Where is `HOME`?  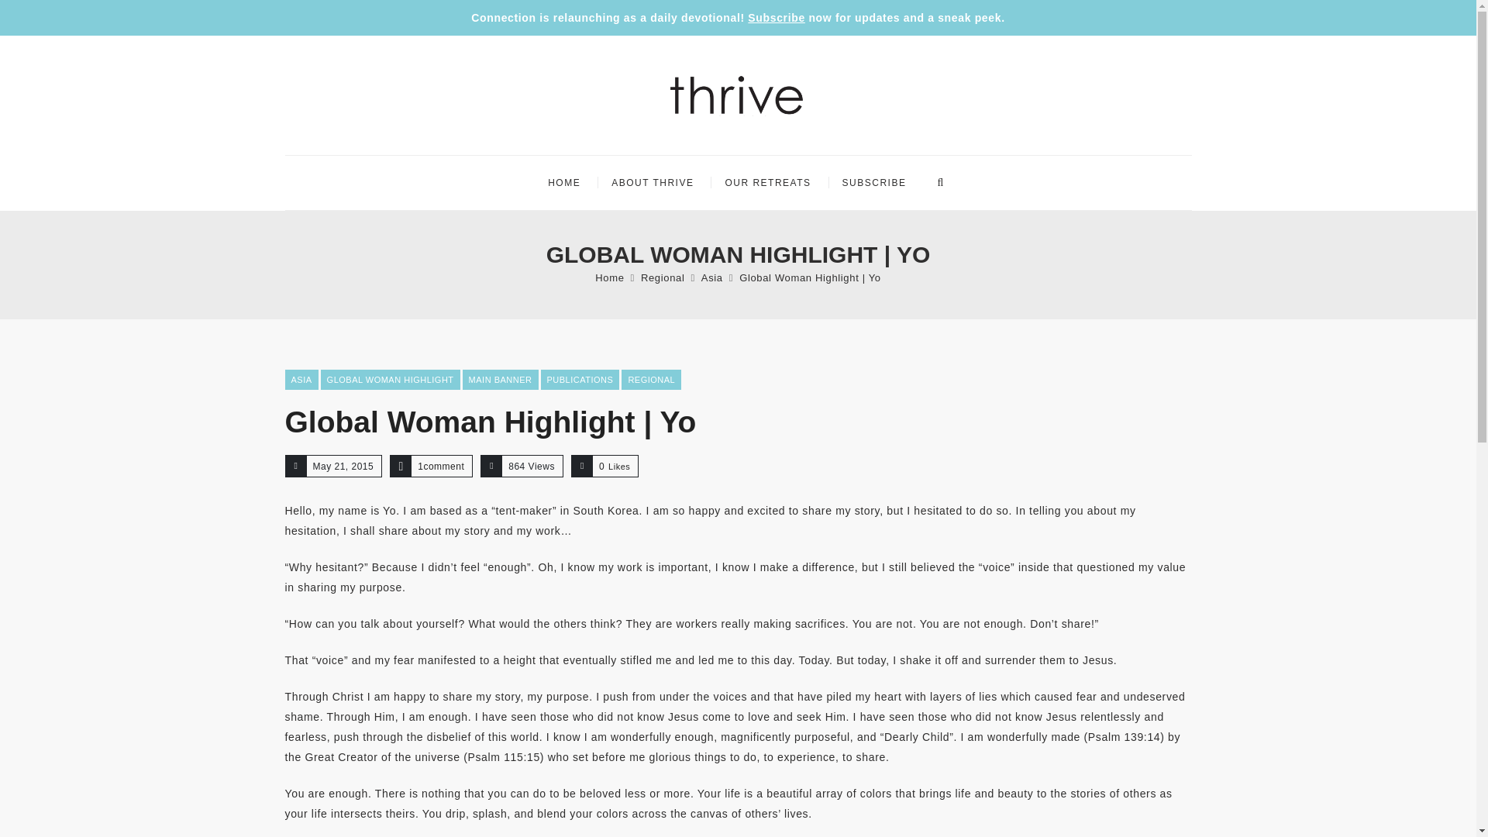
HOME is located at coordinates (564, 183).